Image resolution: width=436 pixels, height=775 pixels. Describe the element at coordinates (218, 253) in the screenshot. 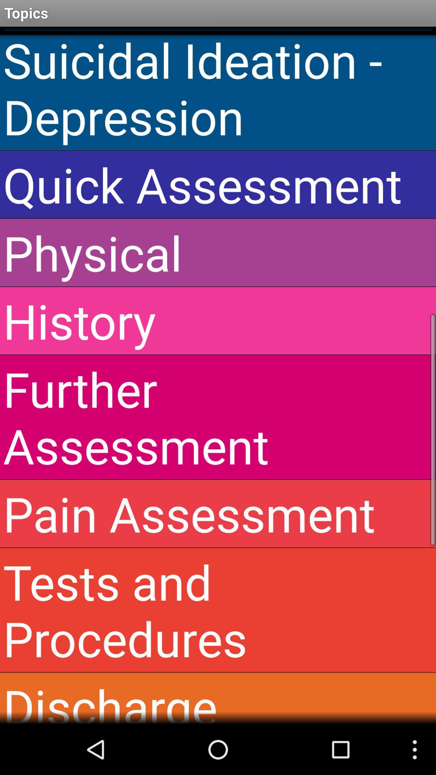

I see `choose the item above the history app` at that location.